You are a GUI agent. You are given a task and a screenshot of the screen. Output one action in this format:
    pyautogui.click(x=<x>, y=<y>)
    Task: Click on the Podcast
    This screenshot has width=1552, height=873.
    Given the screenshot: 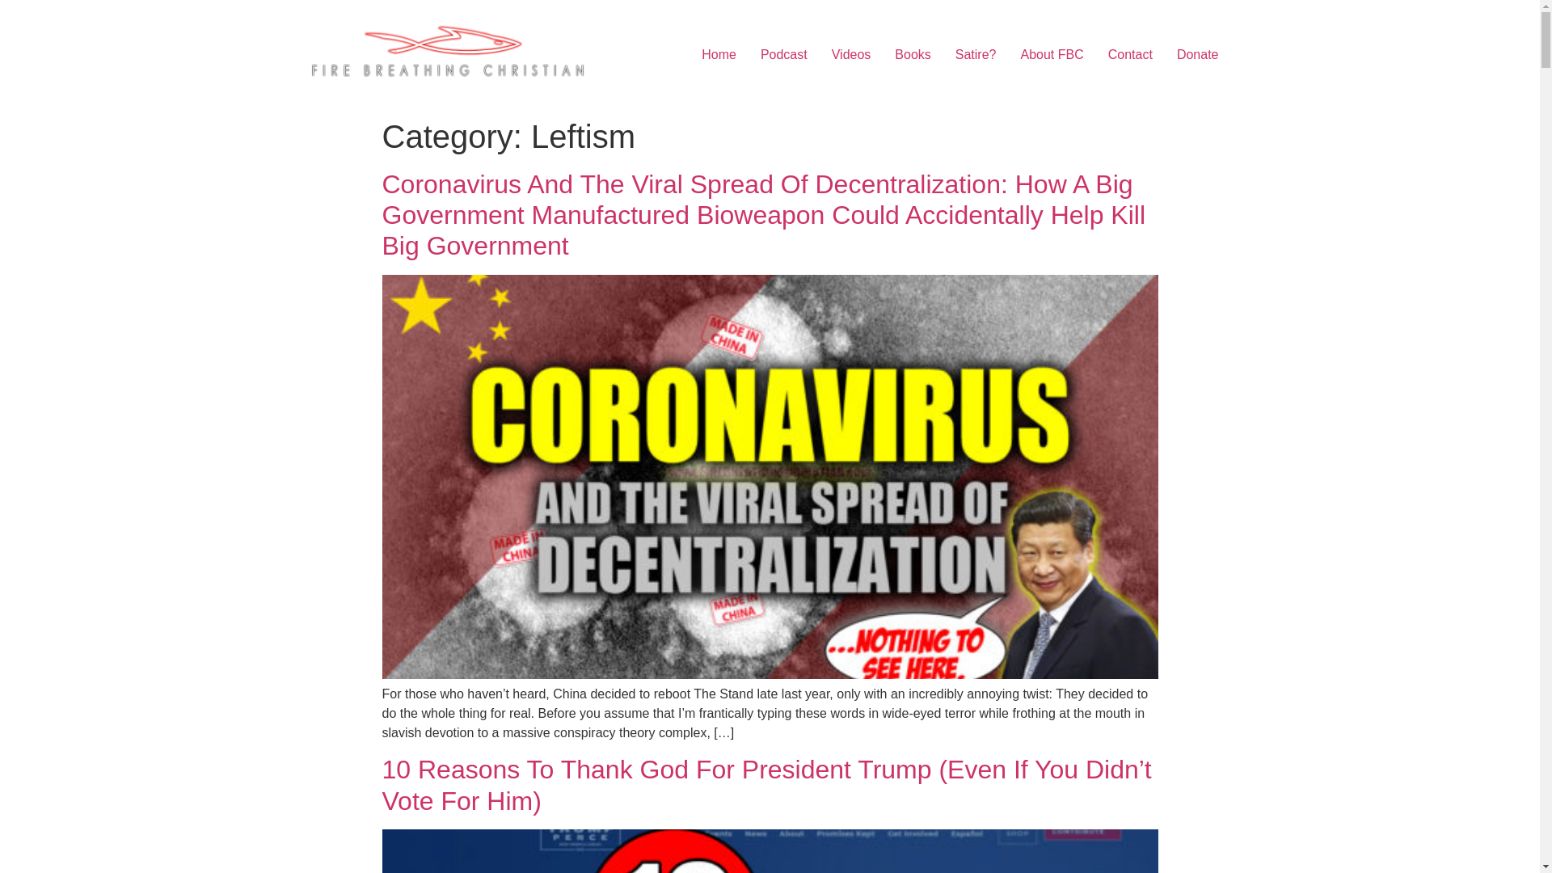 What is the action you would take?
    pyautogui.click(x=783, y=54)
    